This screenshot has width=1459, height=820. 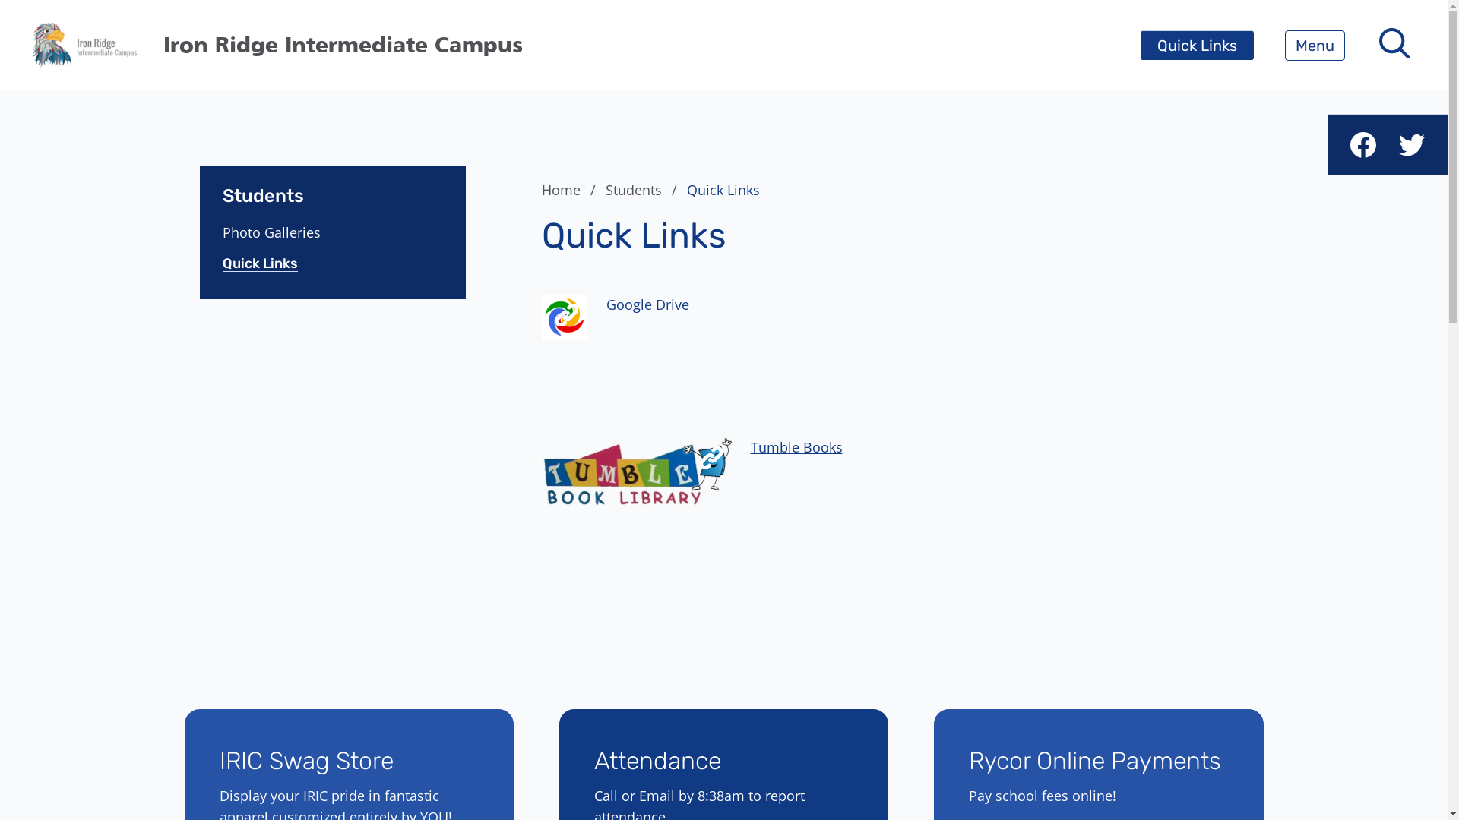 What do you see at coordinates (84, 46) in the screenshot?
I see `home` at bounding box center [84, 46].